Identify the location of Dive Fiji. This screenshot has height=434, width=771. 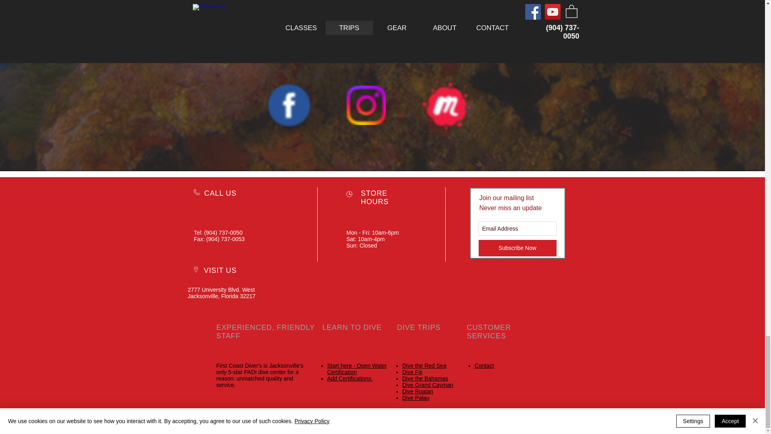
(412, 372).